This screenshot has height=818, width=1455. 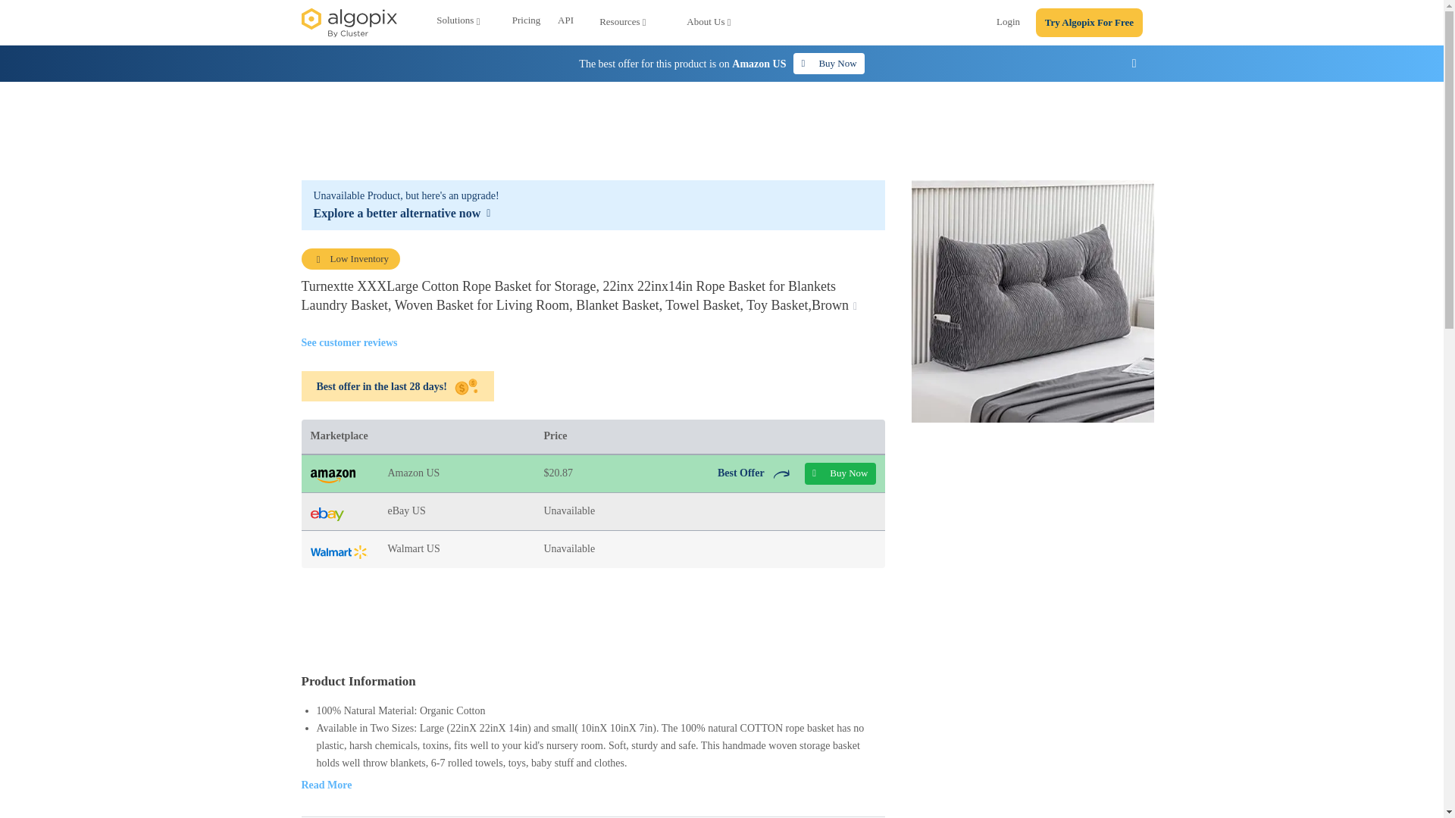 What do you see at coordinates (526, 23) in the screenshot?
I see `Pricing` at bounding box center [526, 23].